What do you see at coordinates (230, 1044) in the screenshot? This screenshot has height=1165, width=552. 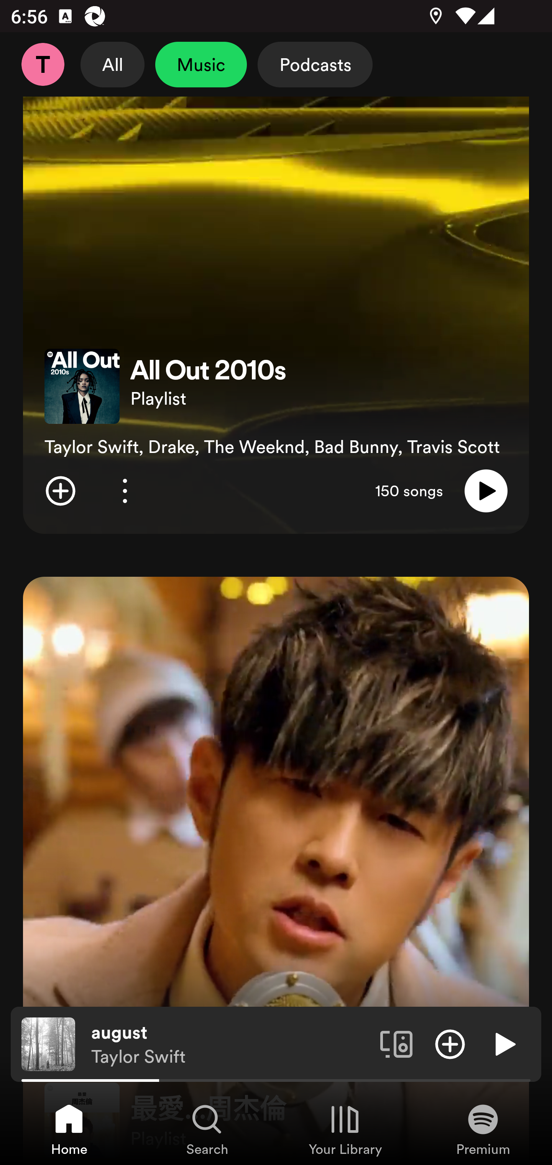 I see `august Taylor Swift` at bounding box center [230, 1044].